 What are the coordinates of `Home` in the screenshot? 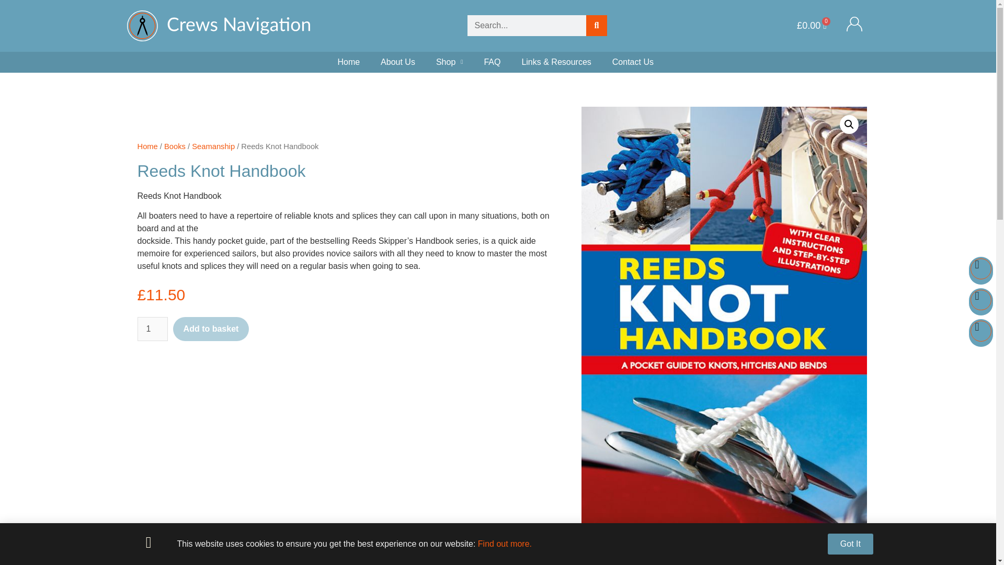 It's located at (348, 62).